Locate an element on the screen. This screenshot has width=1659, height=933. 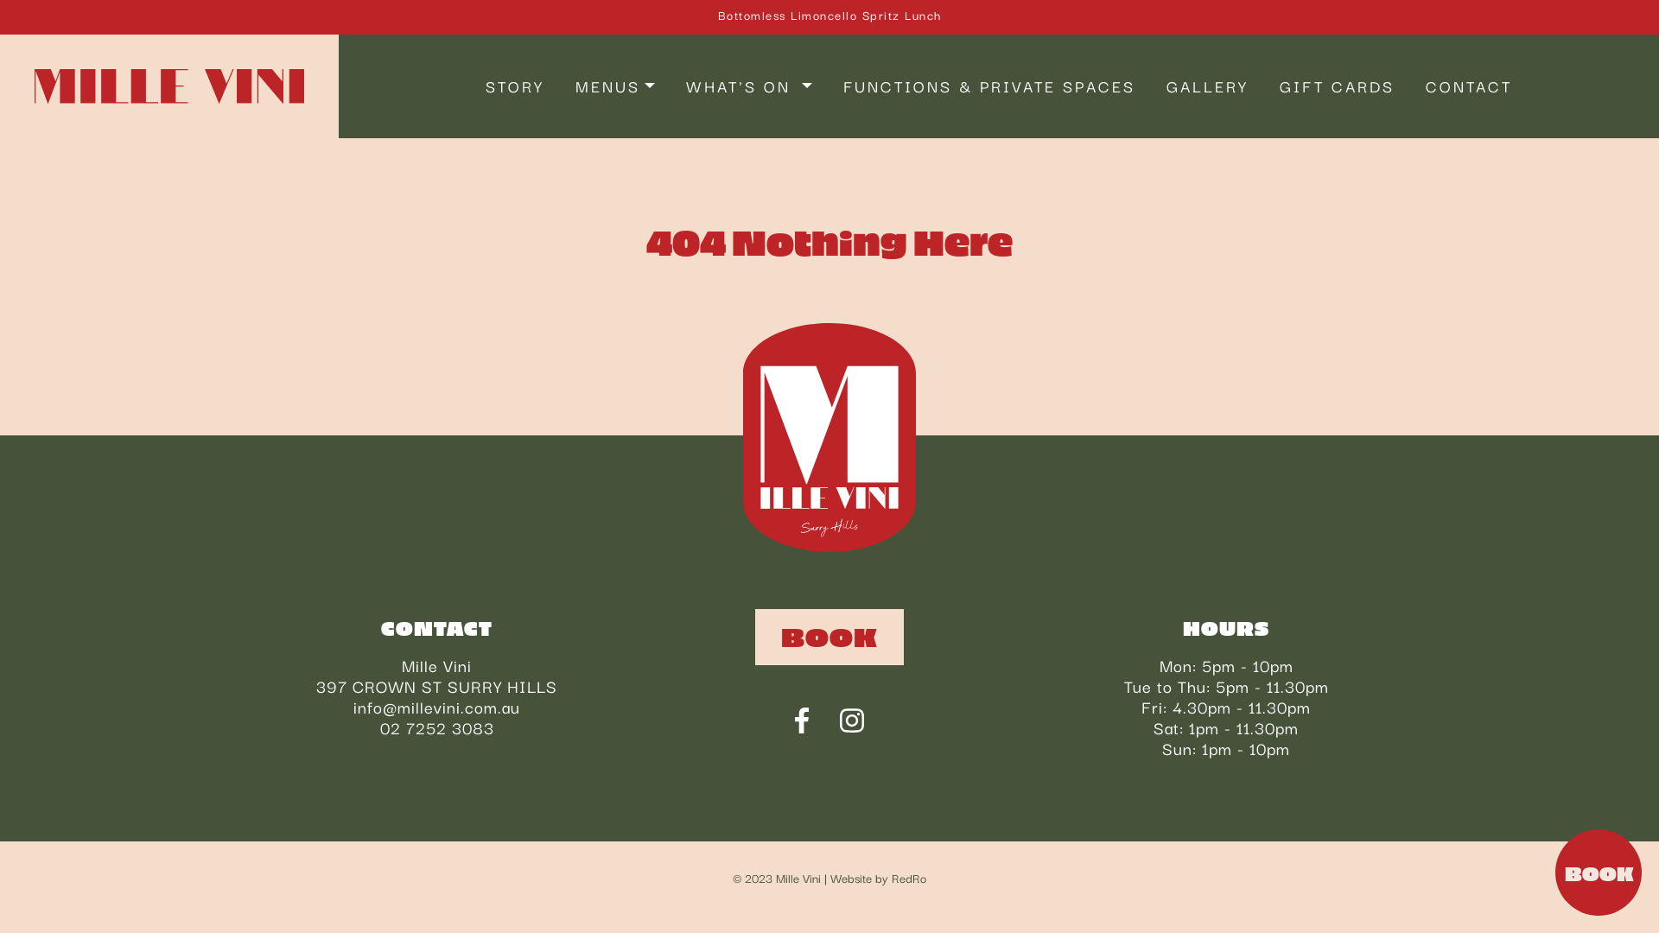
WHAT'S ON is located at coordinates (749, 86).